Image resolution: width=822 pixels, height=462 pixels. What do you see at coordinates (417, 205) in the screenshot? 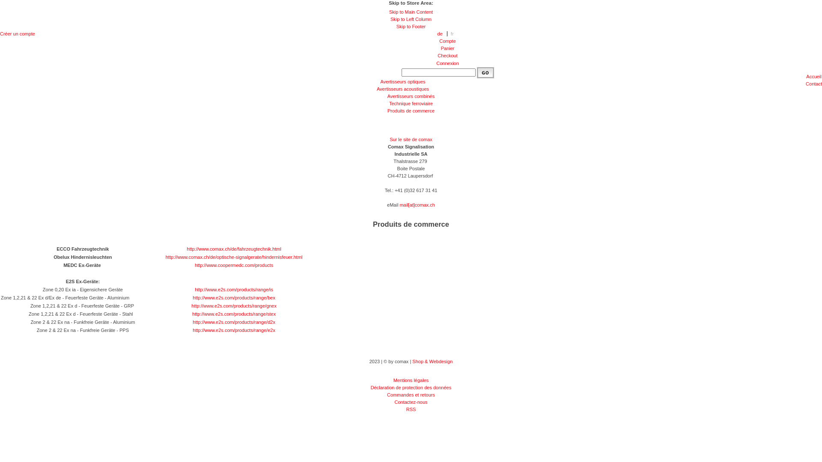
I see `mail[at]comax.ch` at bounding box center [417, 205].